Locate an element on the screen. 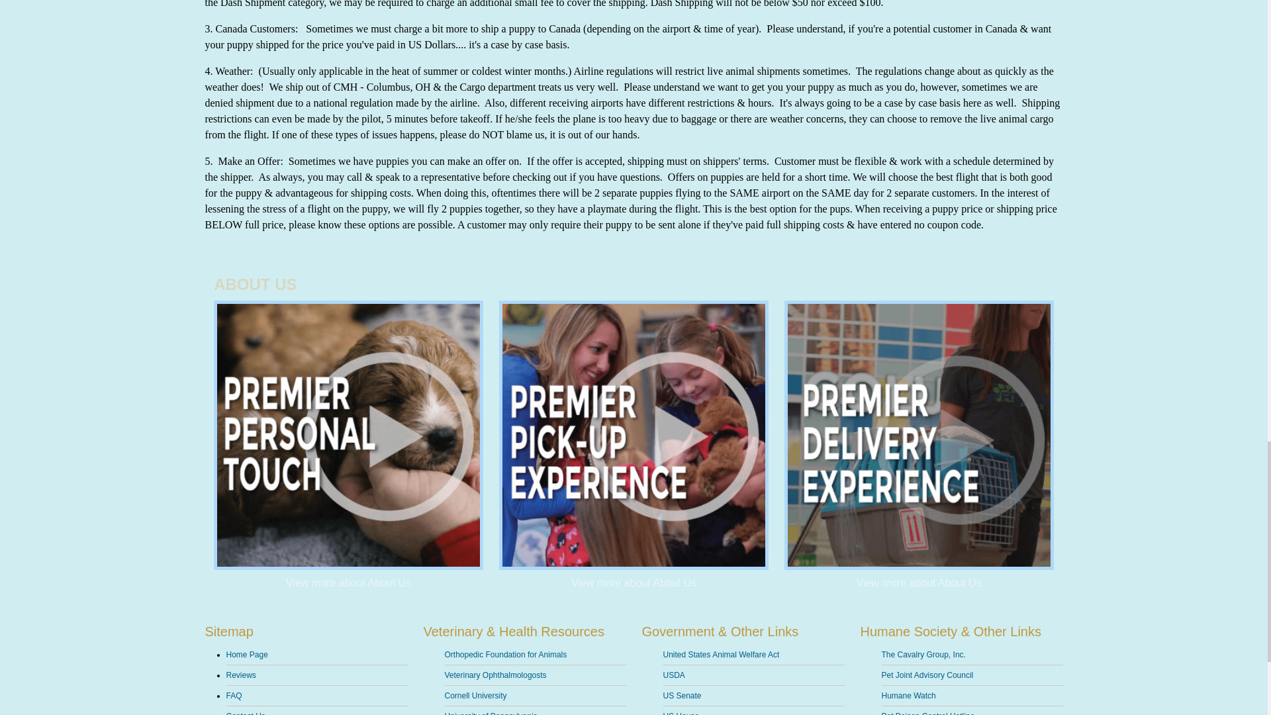 This screenshot has height=715, width=1271. Cornell University is located at coordinates (536, 696).